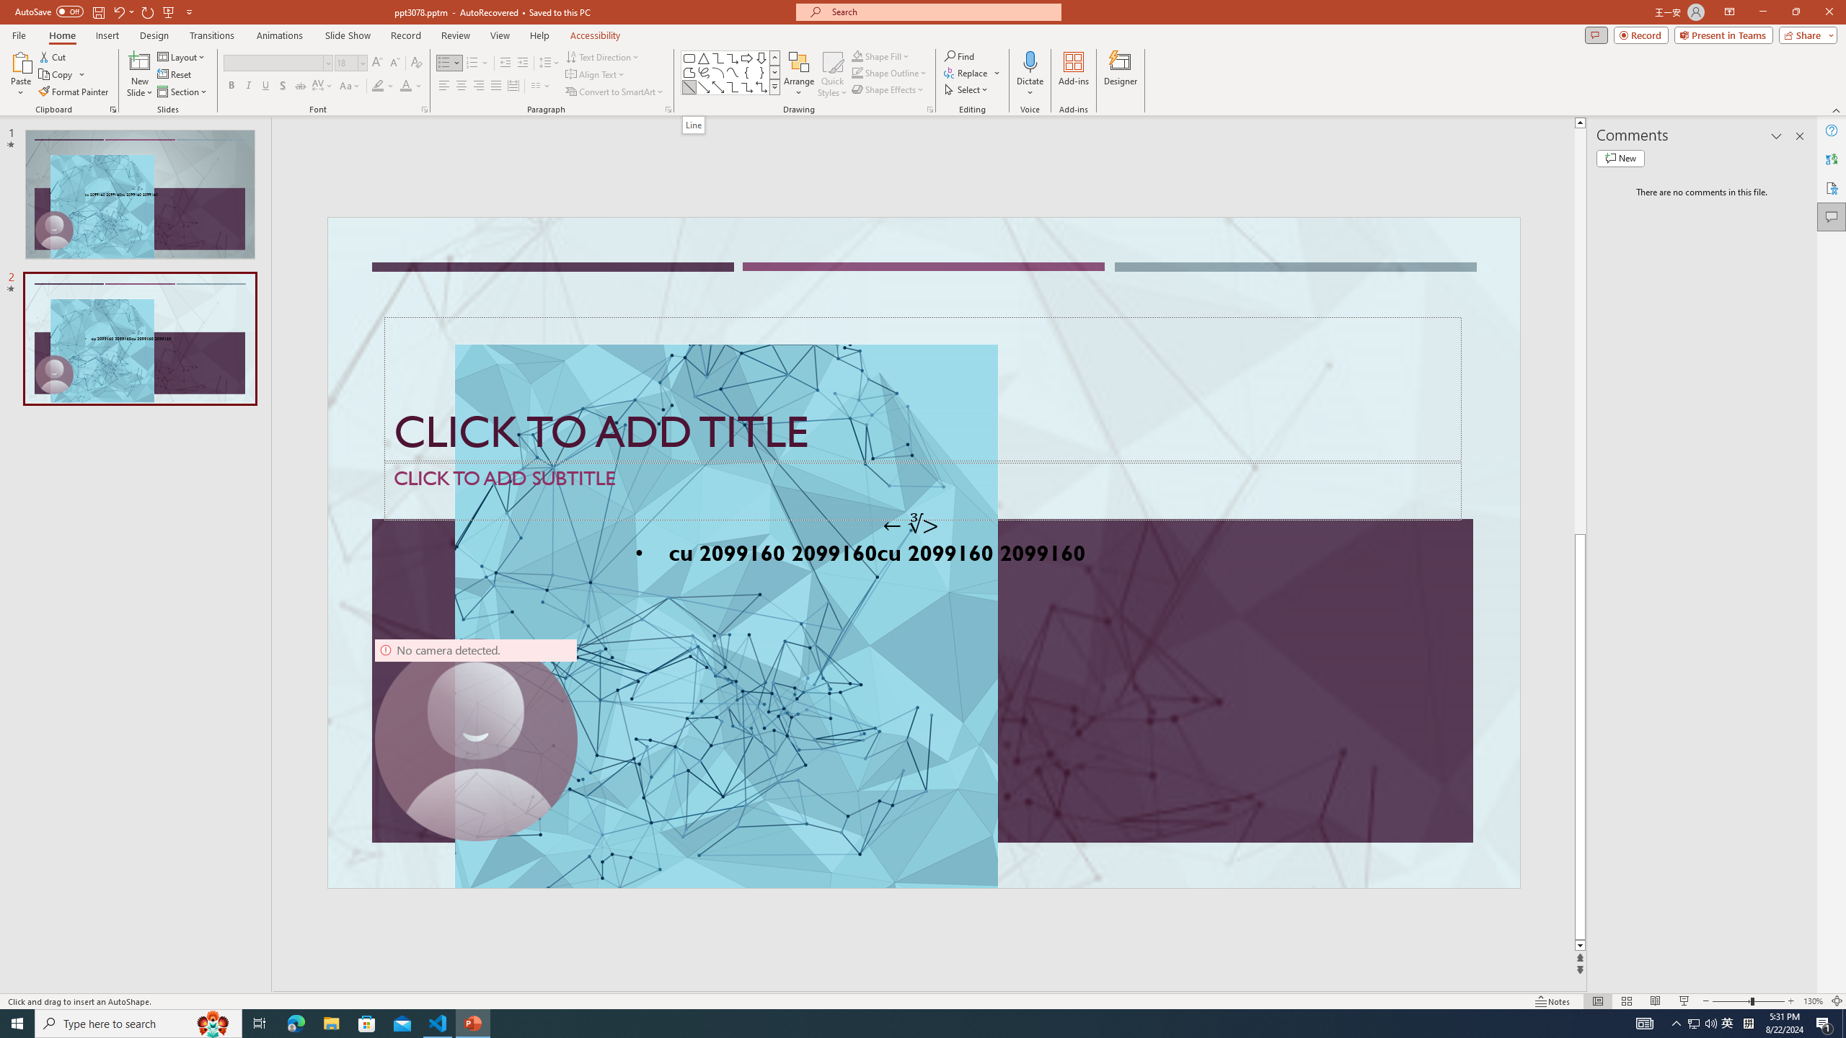  Describe the element at coordinates (140, 61) in the screenshot. I see `New Slide` at that location.